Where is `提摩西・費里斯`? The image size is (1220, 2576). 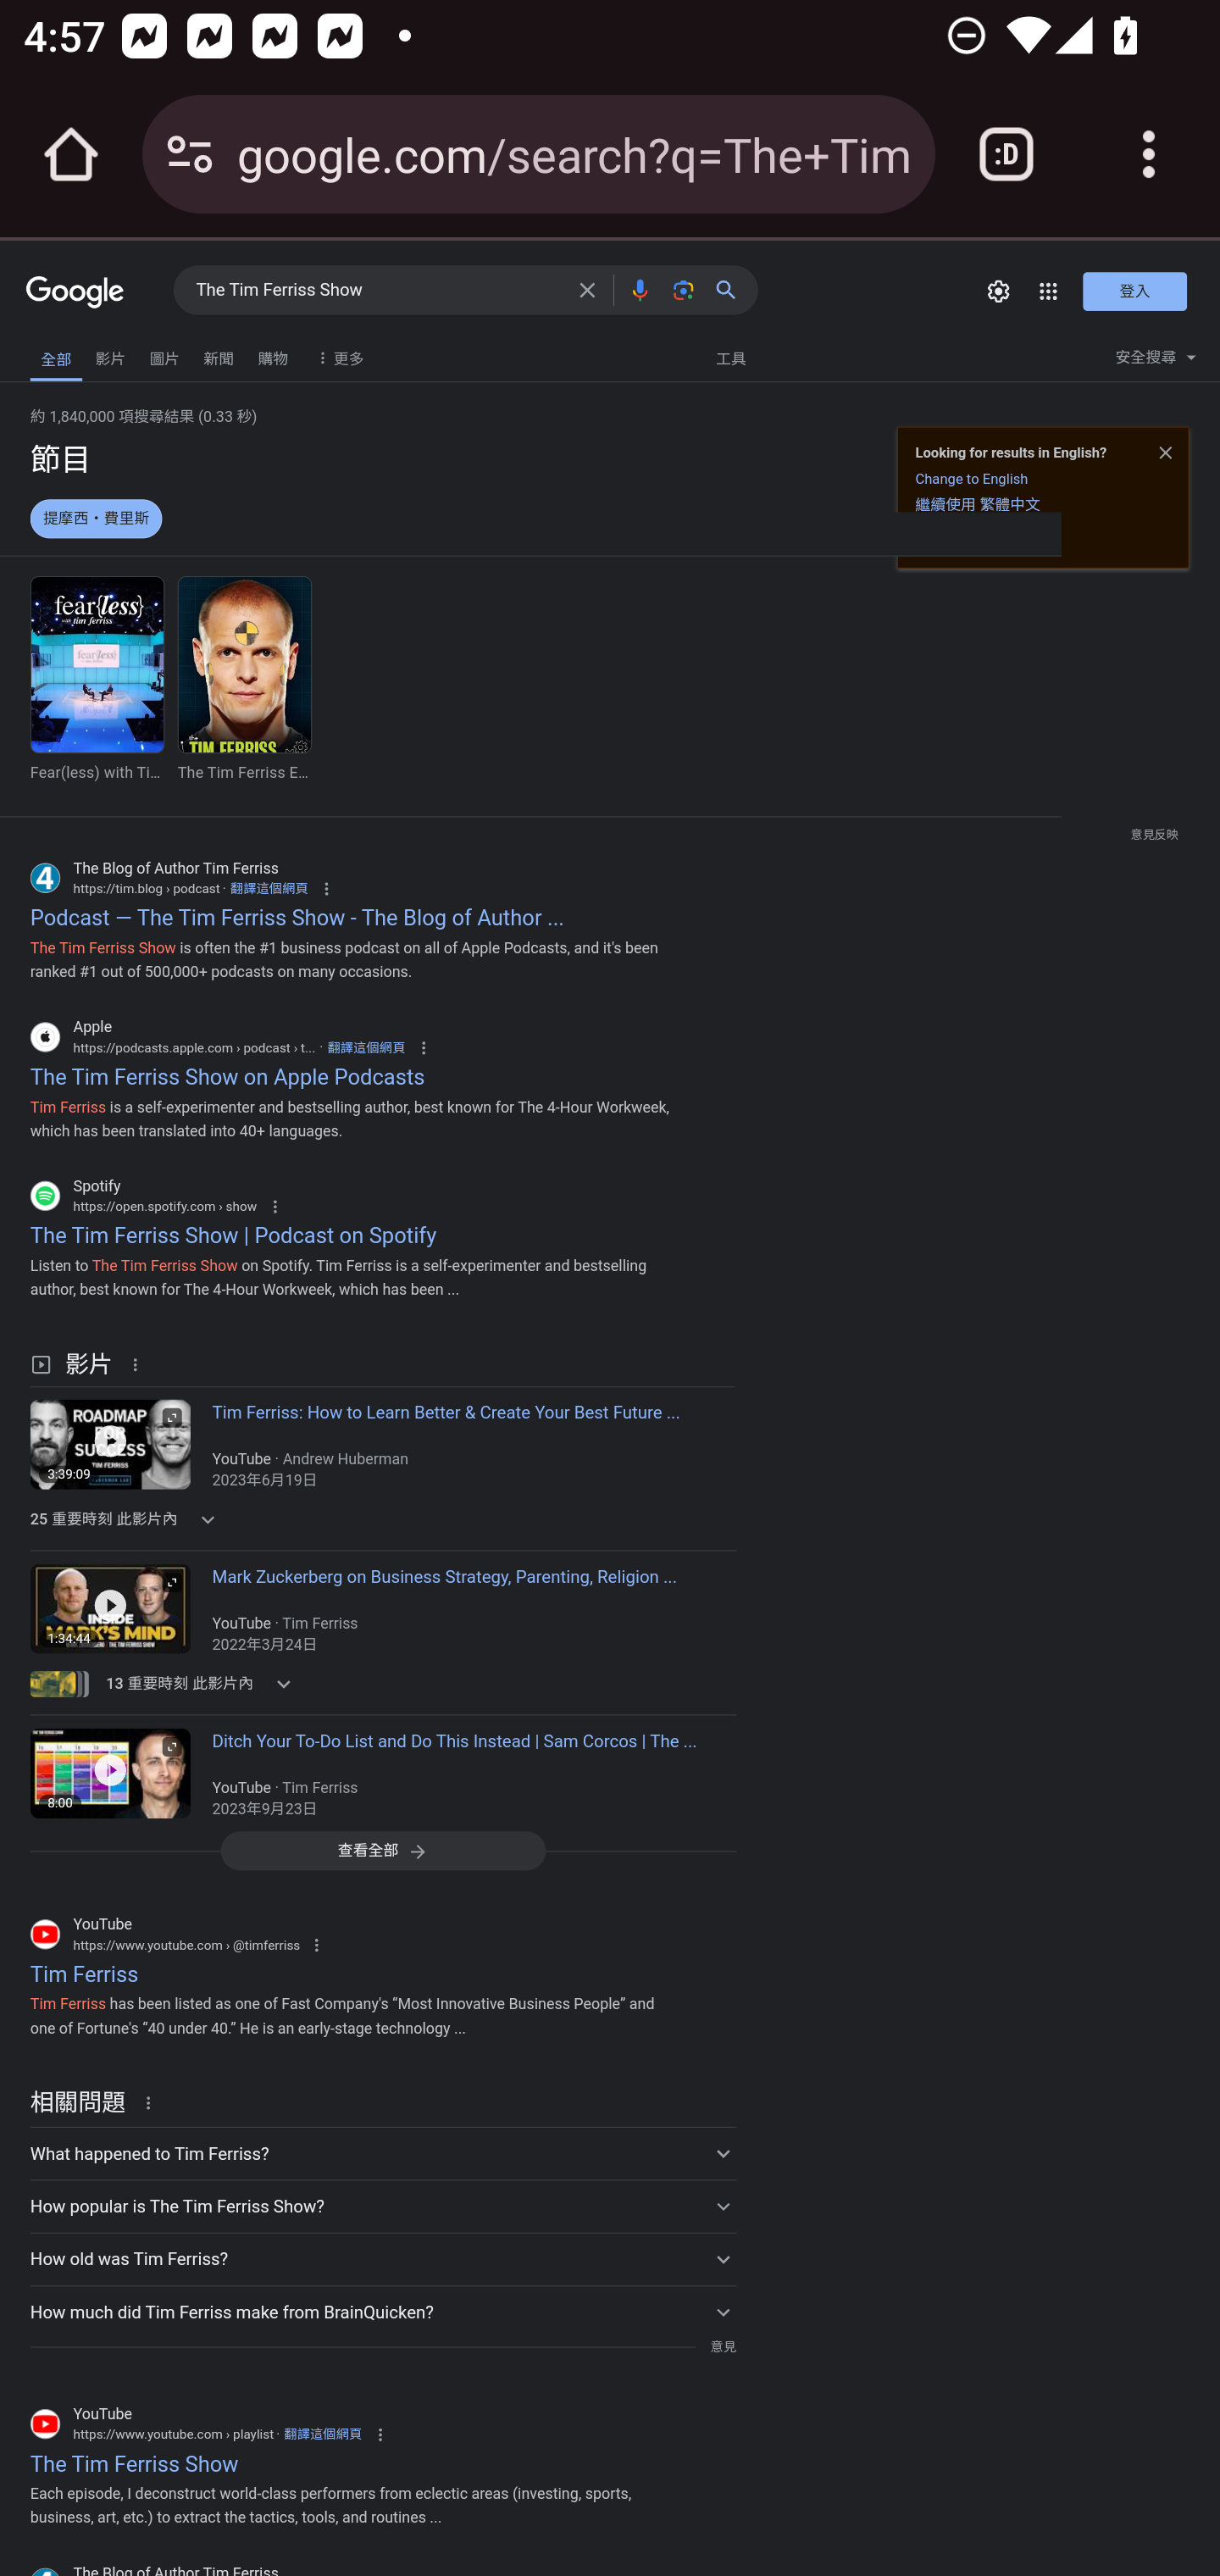 提摩西・費里斯 is located at coordinates (95, 520).